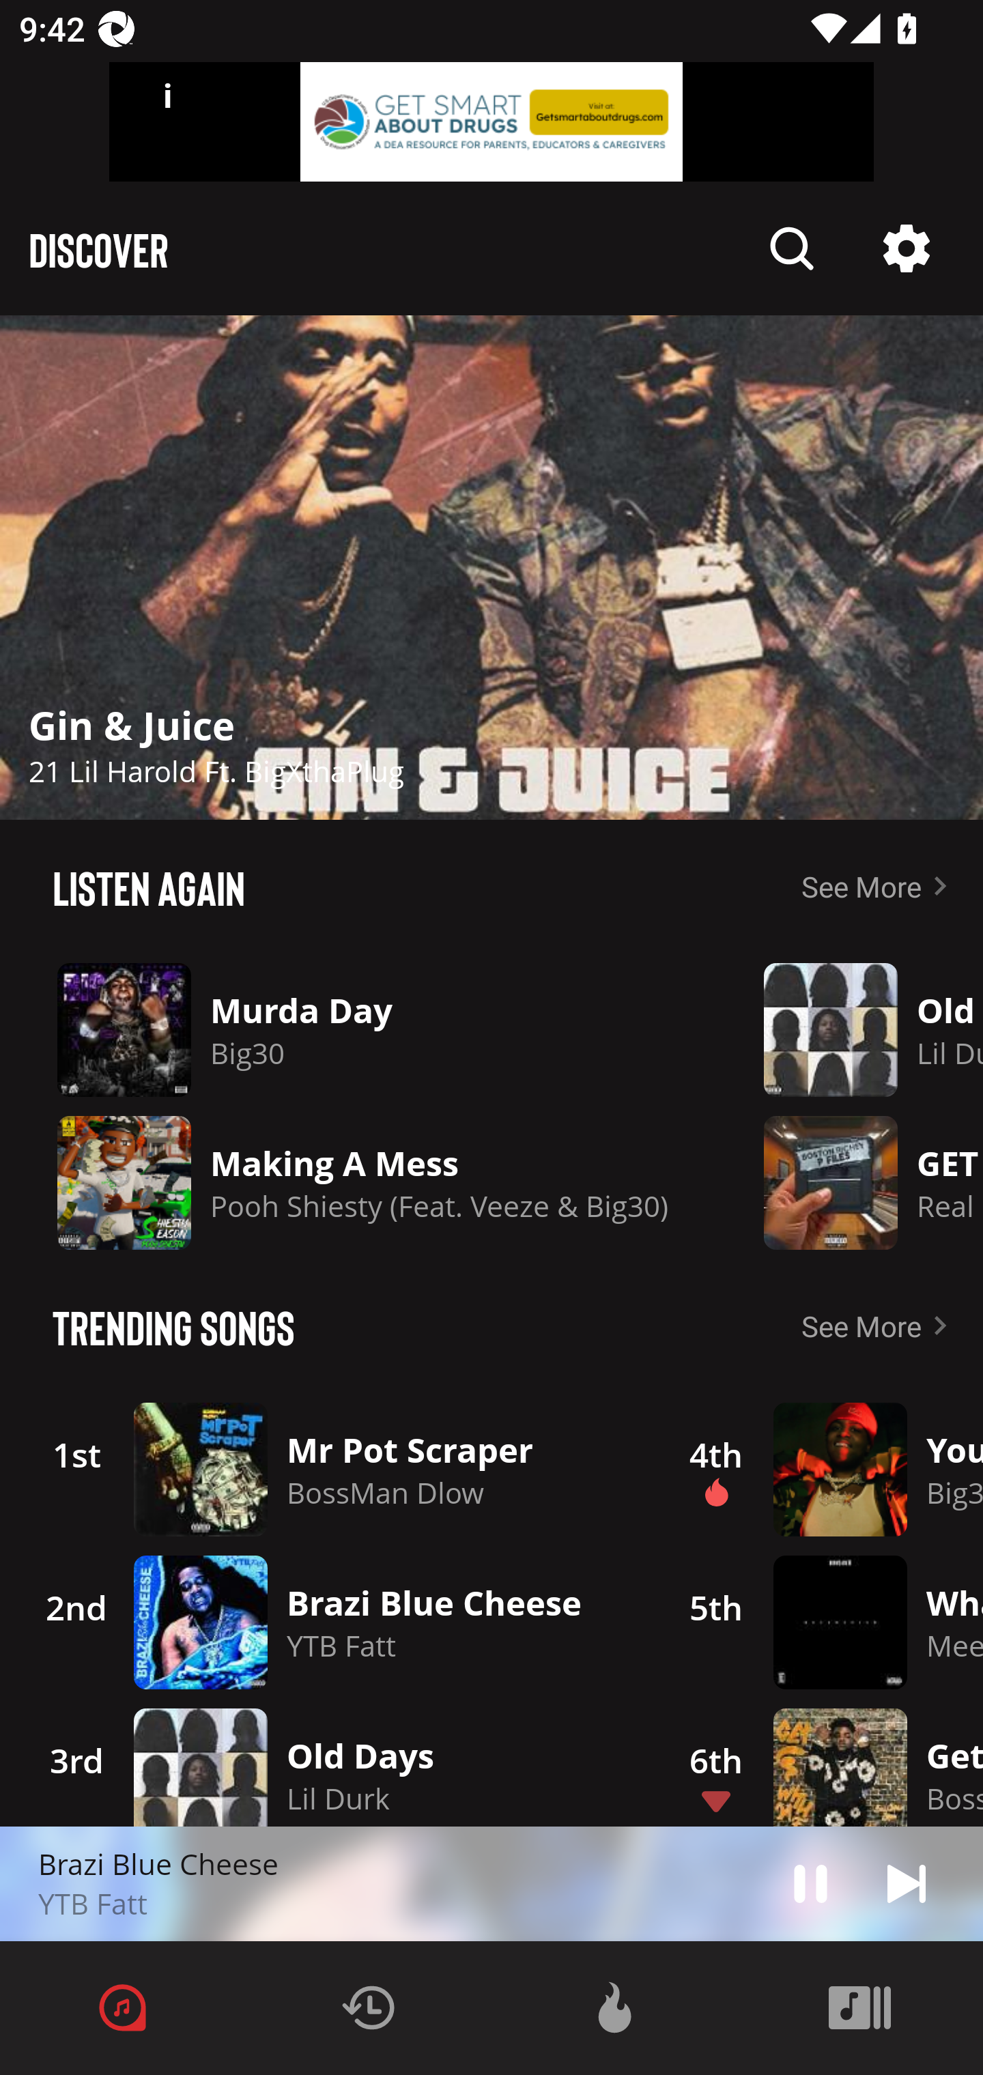 Image resolution: width=983 pixels, height=2075 pixels. What do you see at coordinates (821, 1469) in the screenshot?
I see `4th Description Description You Thought Big30` at bounding box center [821, 1469].